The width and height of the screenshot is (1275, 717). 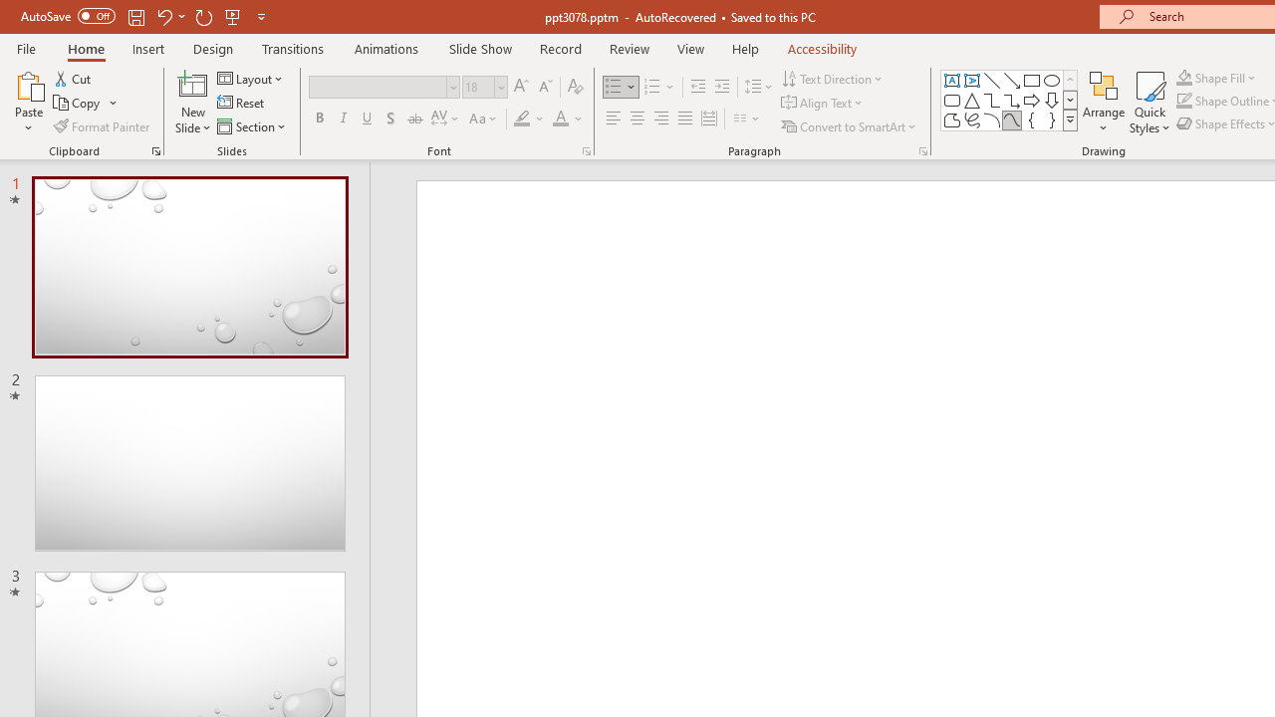 I want to click on Bullets, so click(x=622, y=88).